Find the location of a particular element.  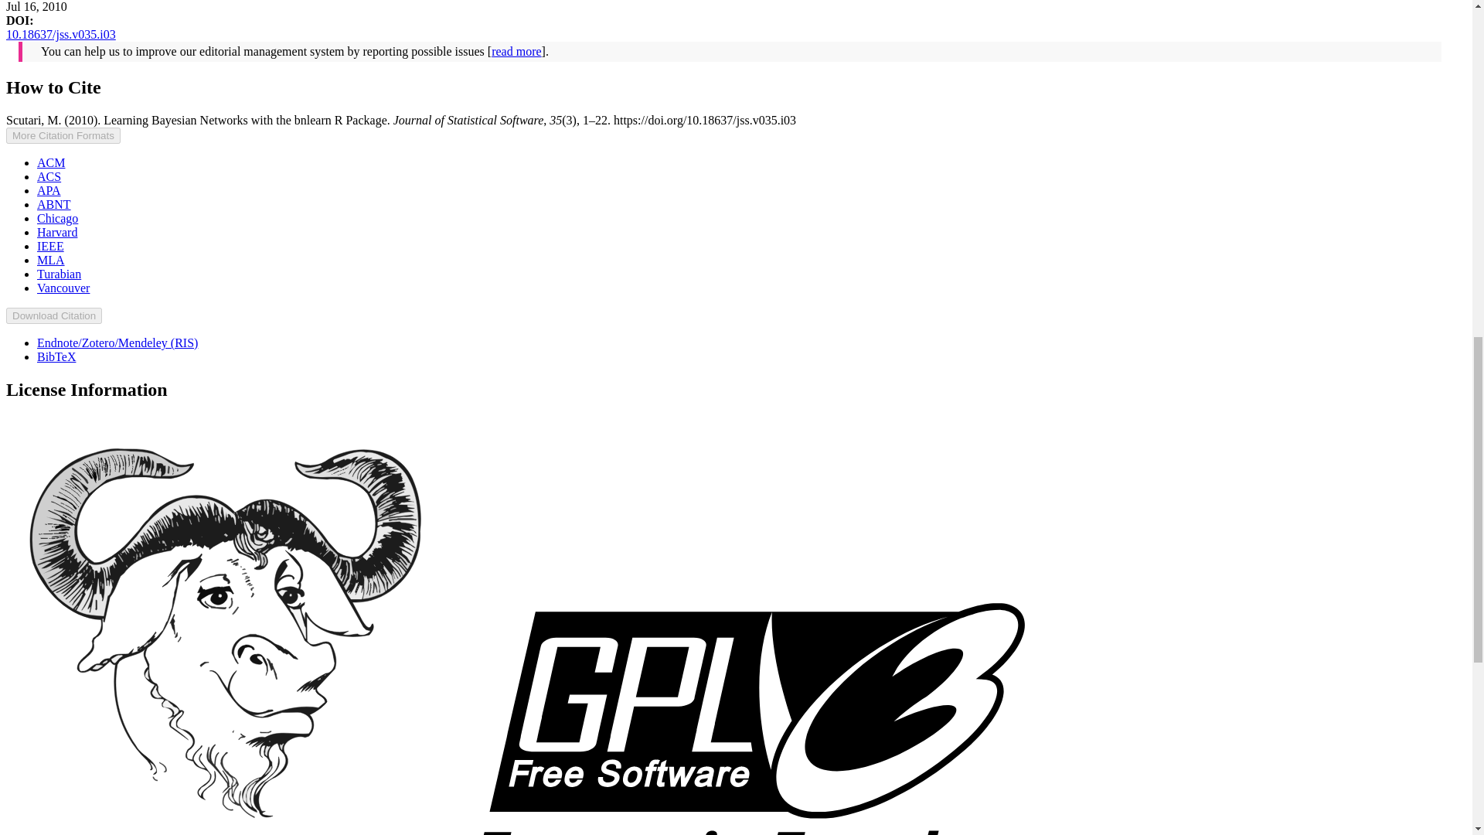

APA is located at coordinates (49, 190).